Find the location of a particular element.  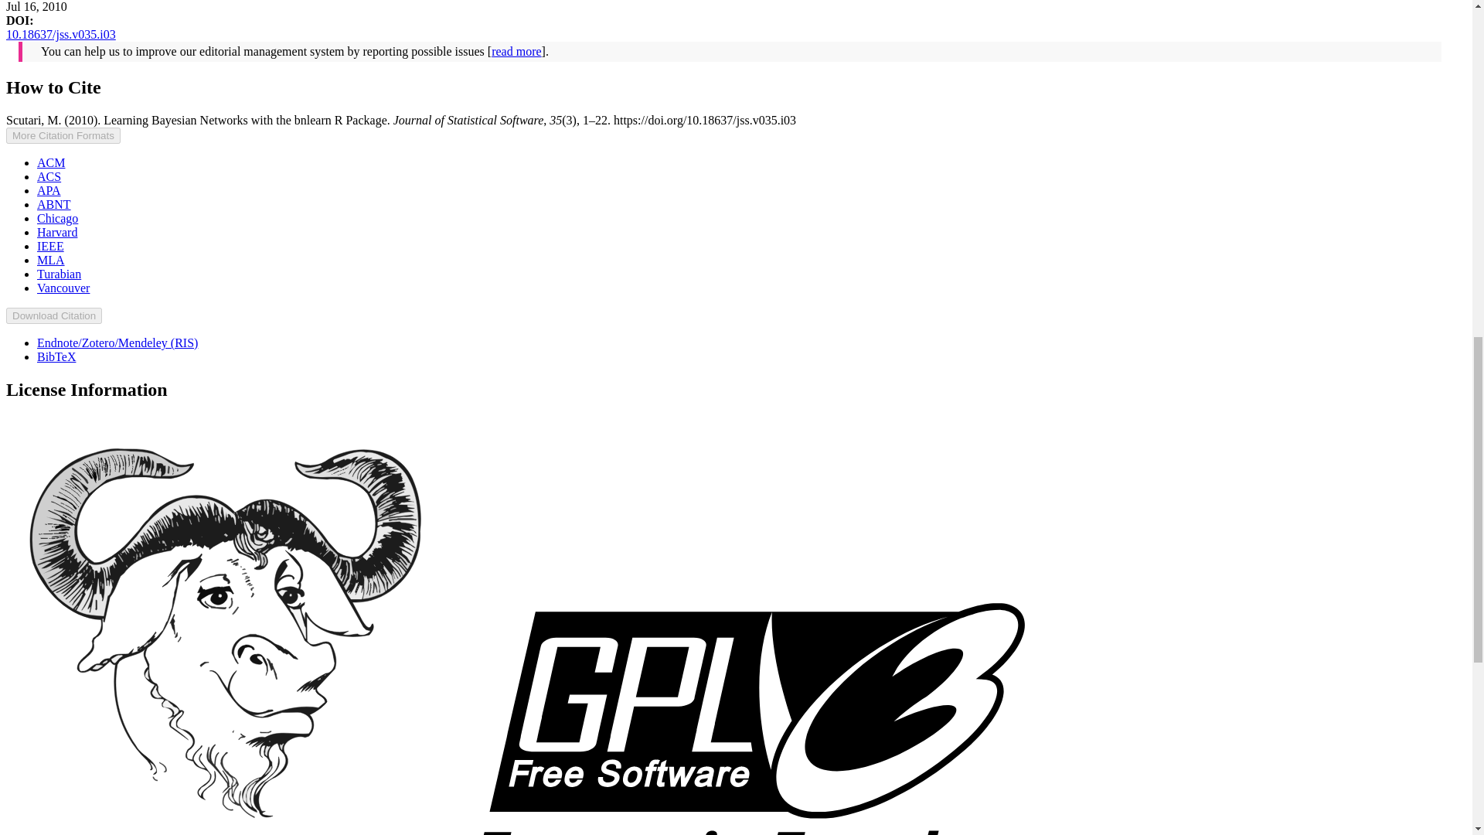

APA is located at coordinates (49, 190).